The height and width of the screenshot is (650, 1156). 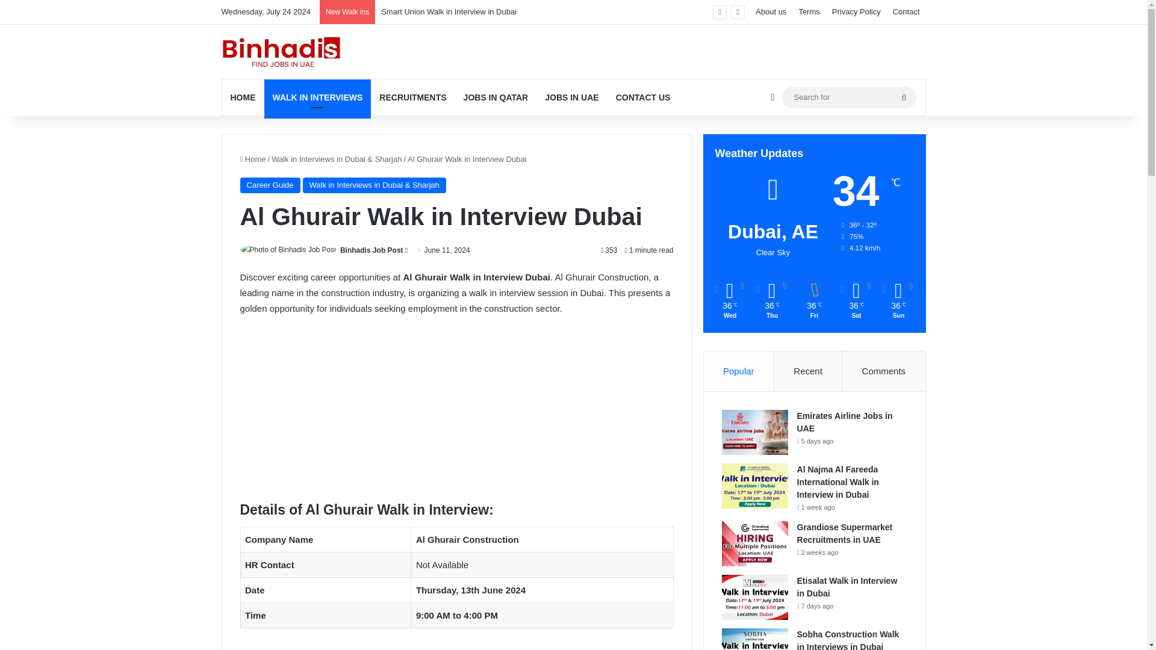 I want to click on Privacy Policy, so click(x=856, y=12).